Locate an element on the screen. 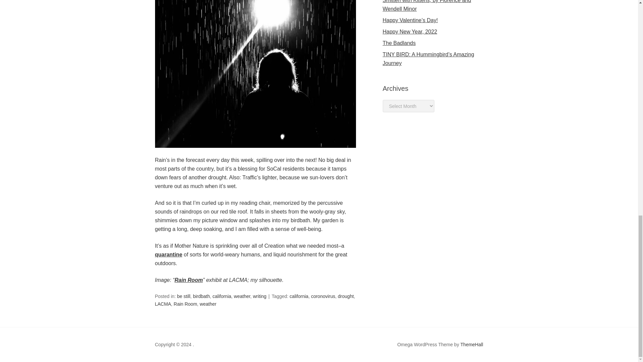 The width and height of the screenshot is (643, 362). quarantine is located at coordinates (168, 254).